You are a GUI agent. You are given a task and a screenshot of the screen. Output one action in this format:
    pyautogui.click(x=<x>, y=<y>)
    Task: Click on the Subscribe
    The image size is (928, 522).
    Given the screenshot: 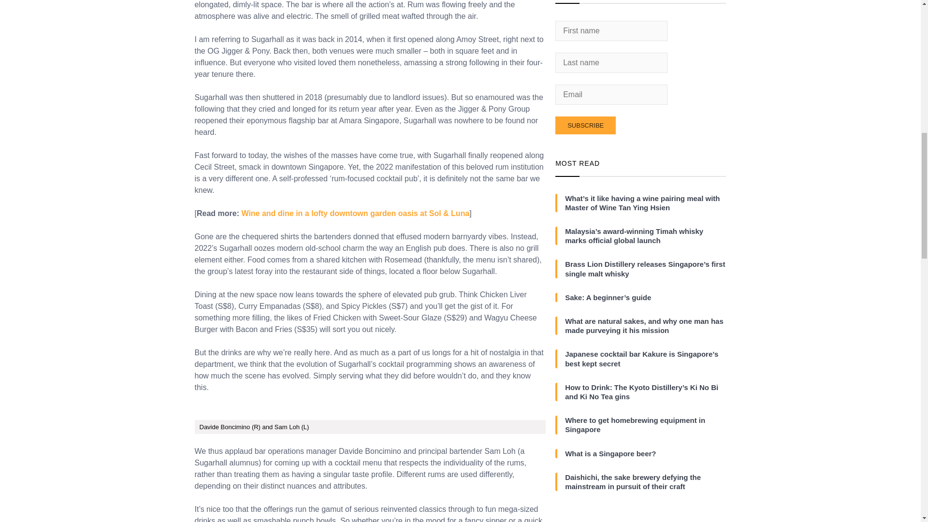 What is the action you would take?
    pyautogui.click(x=585, y=125)
    